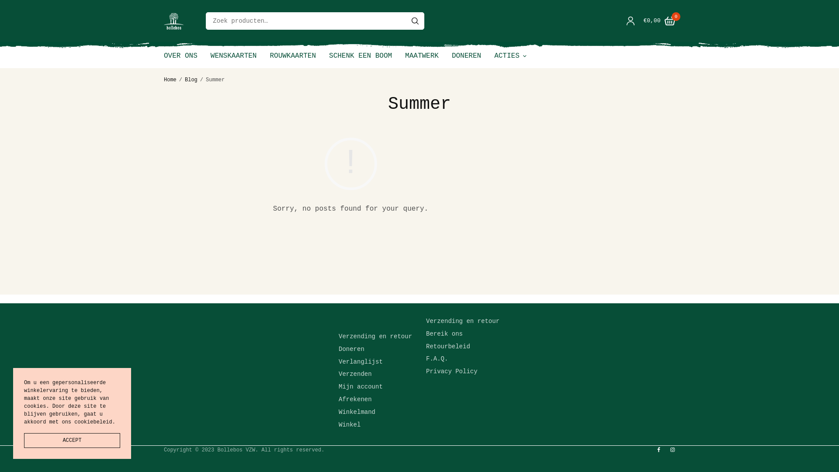 The image size is (839, 472). Describe the element at coordinates (361, 362) in the screenshot. I see `Verlanglijst` at that location.